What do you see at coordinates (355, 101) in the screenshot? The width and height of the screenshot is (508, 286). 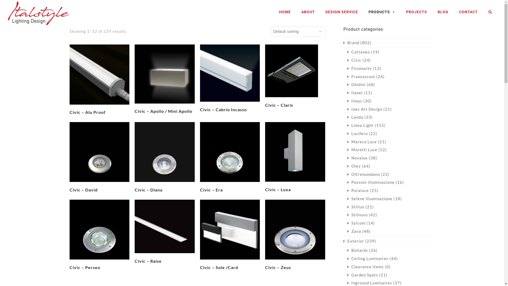 I see `Ilmas` at bounding box center [355, 101].